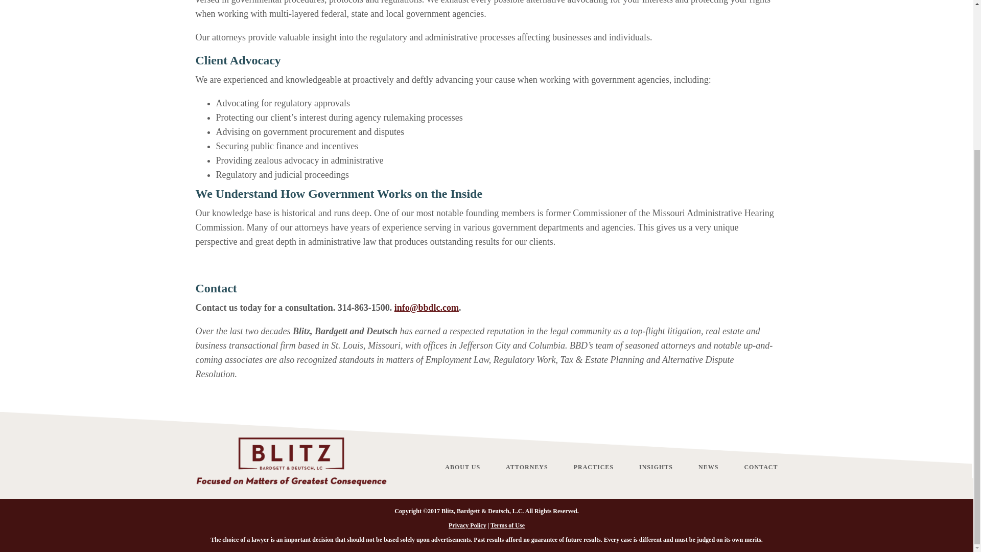 The image size is (981, 552). What do you see at coordinates (527, 467) in the screenshot?
I see `ATTORNEYS` at bounding box center [527, 467].